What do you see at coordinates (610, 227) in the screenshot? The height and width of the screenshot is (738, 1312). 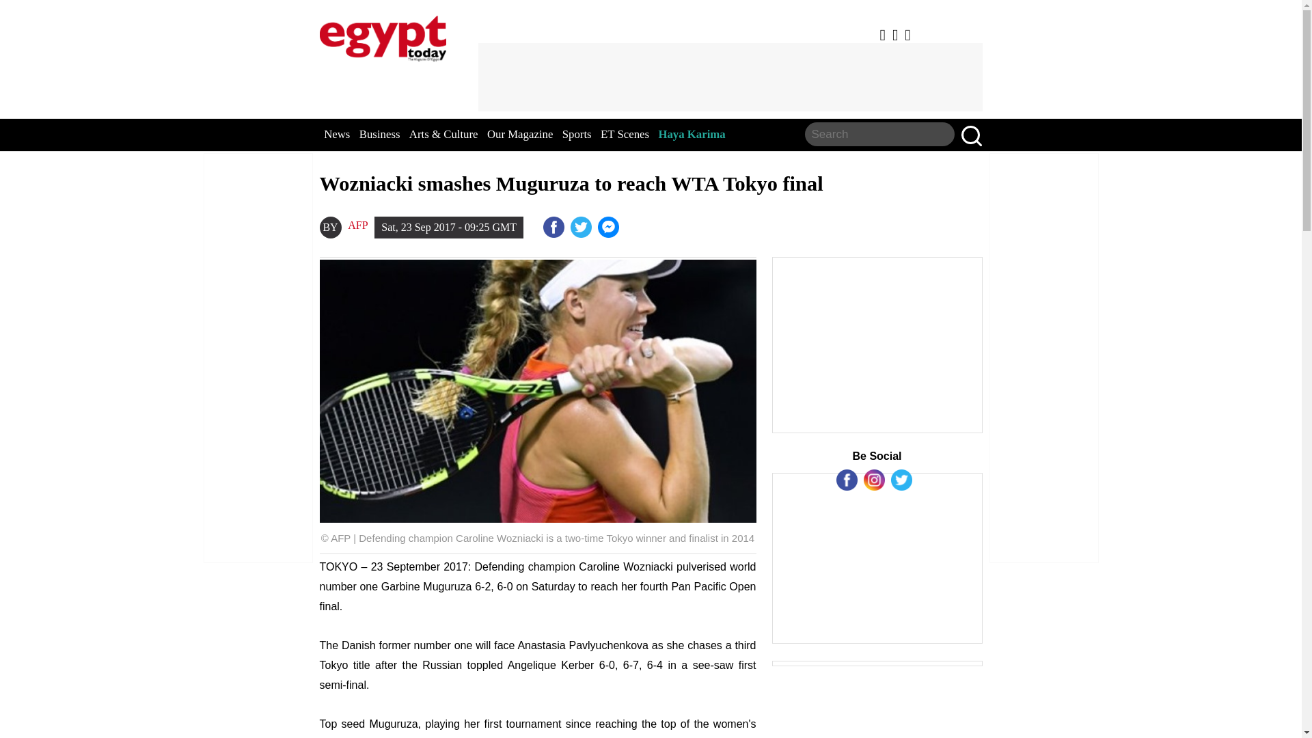 I see `Sisi heads to Guinea first destination in overseas tour` at bounding box center [610, 227].